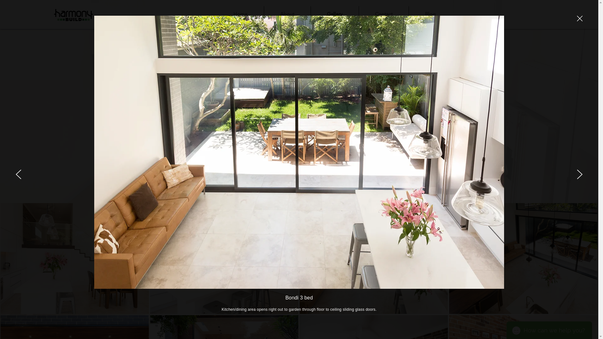 This screenshot has width=603, height=339. I want to click on Home, so click(241, 14).